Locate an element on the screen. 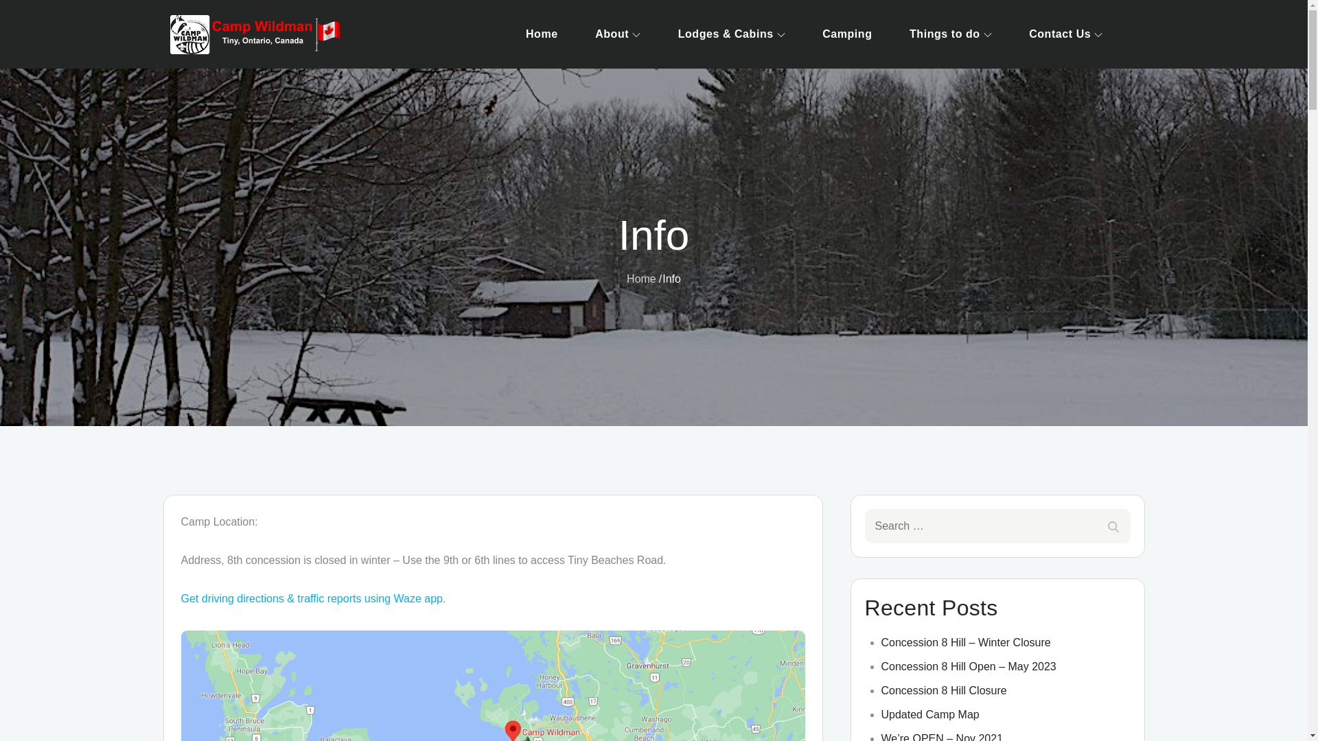  Contact Us is located at coordinates (1065, 34).